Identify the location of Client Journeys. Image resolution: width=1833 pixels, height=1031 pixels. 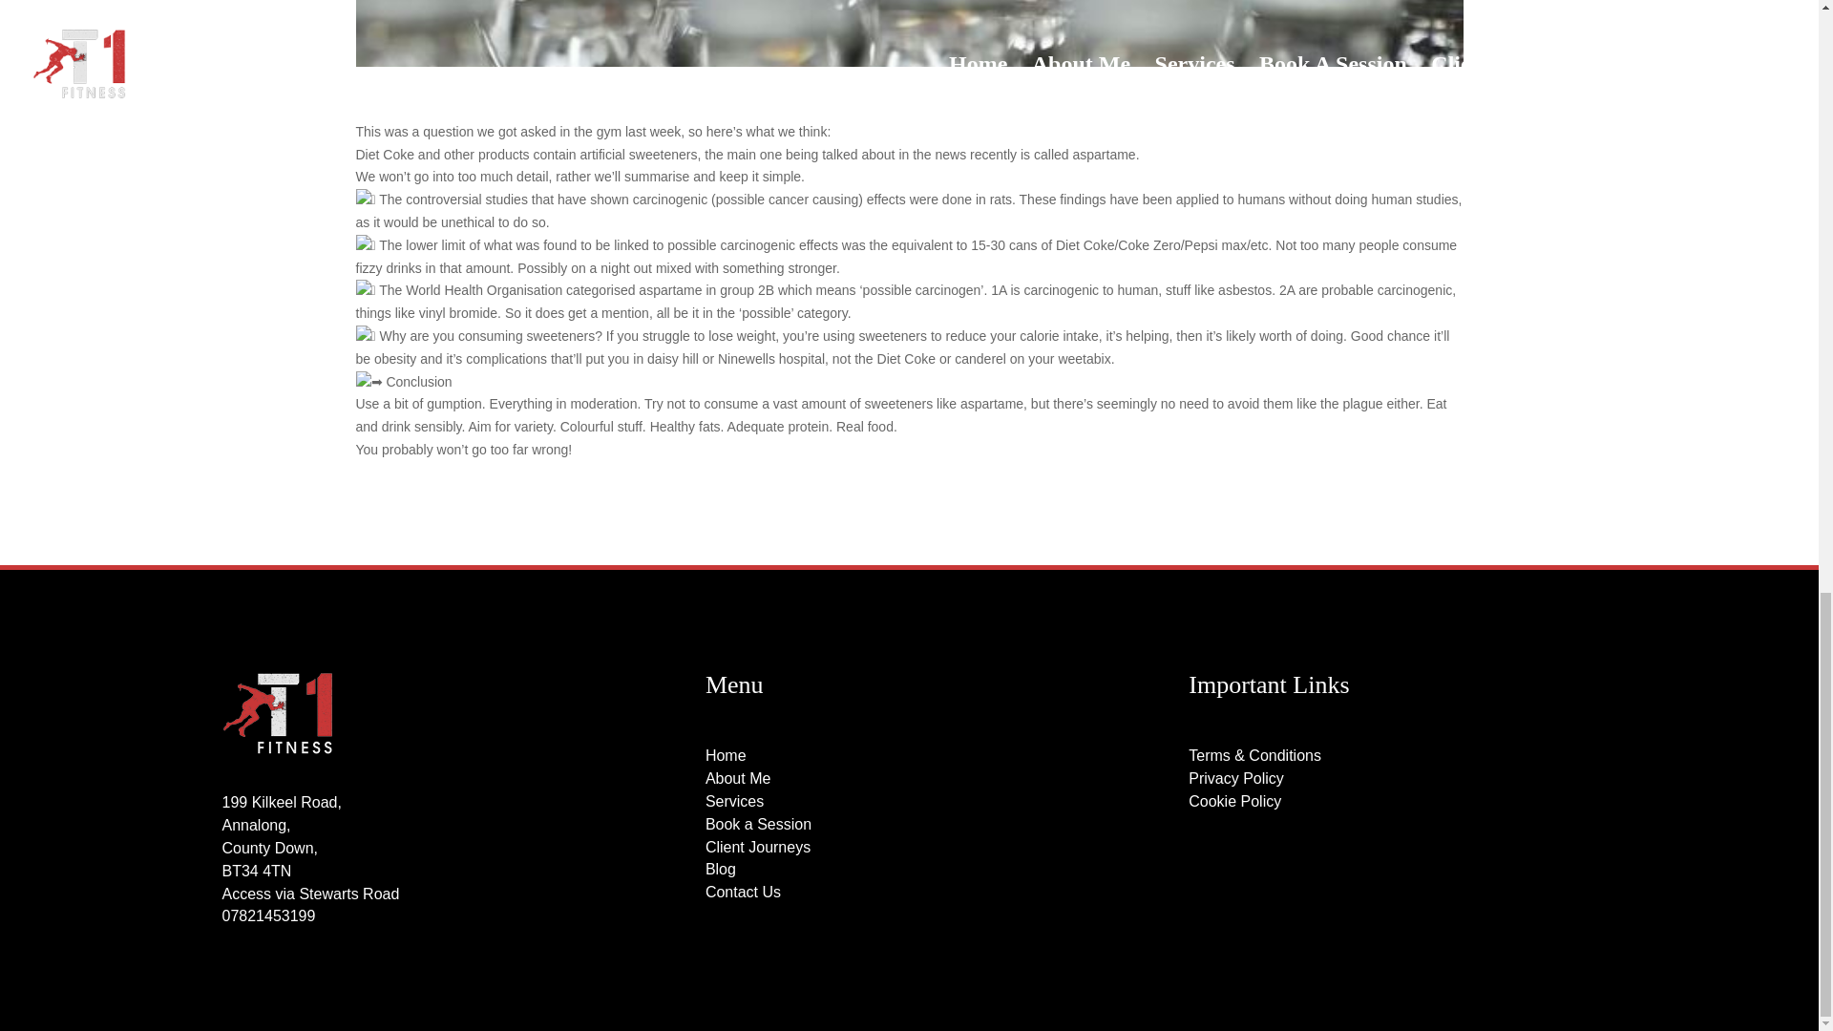
(758, 848).